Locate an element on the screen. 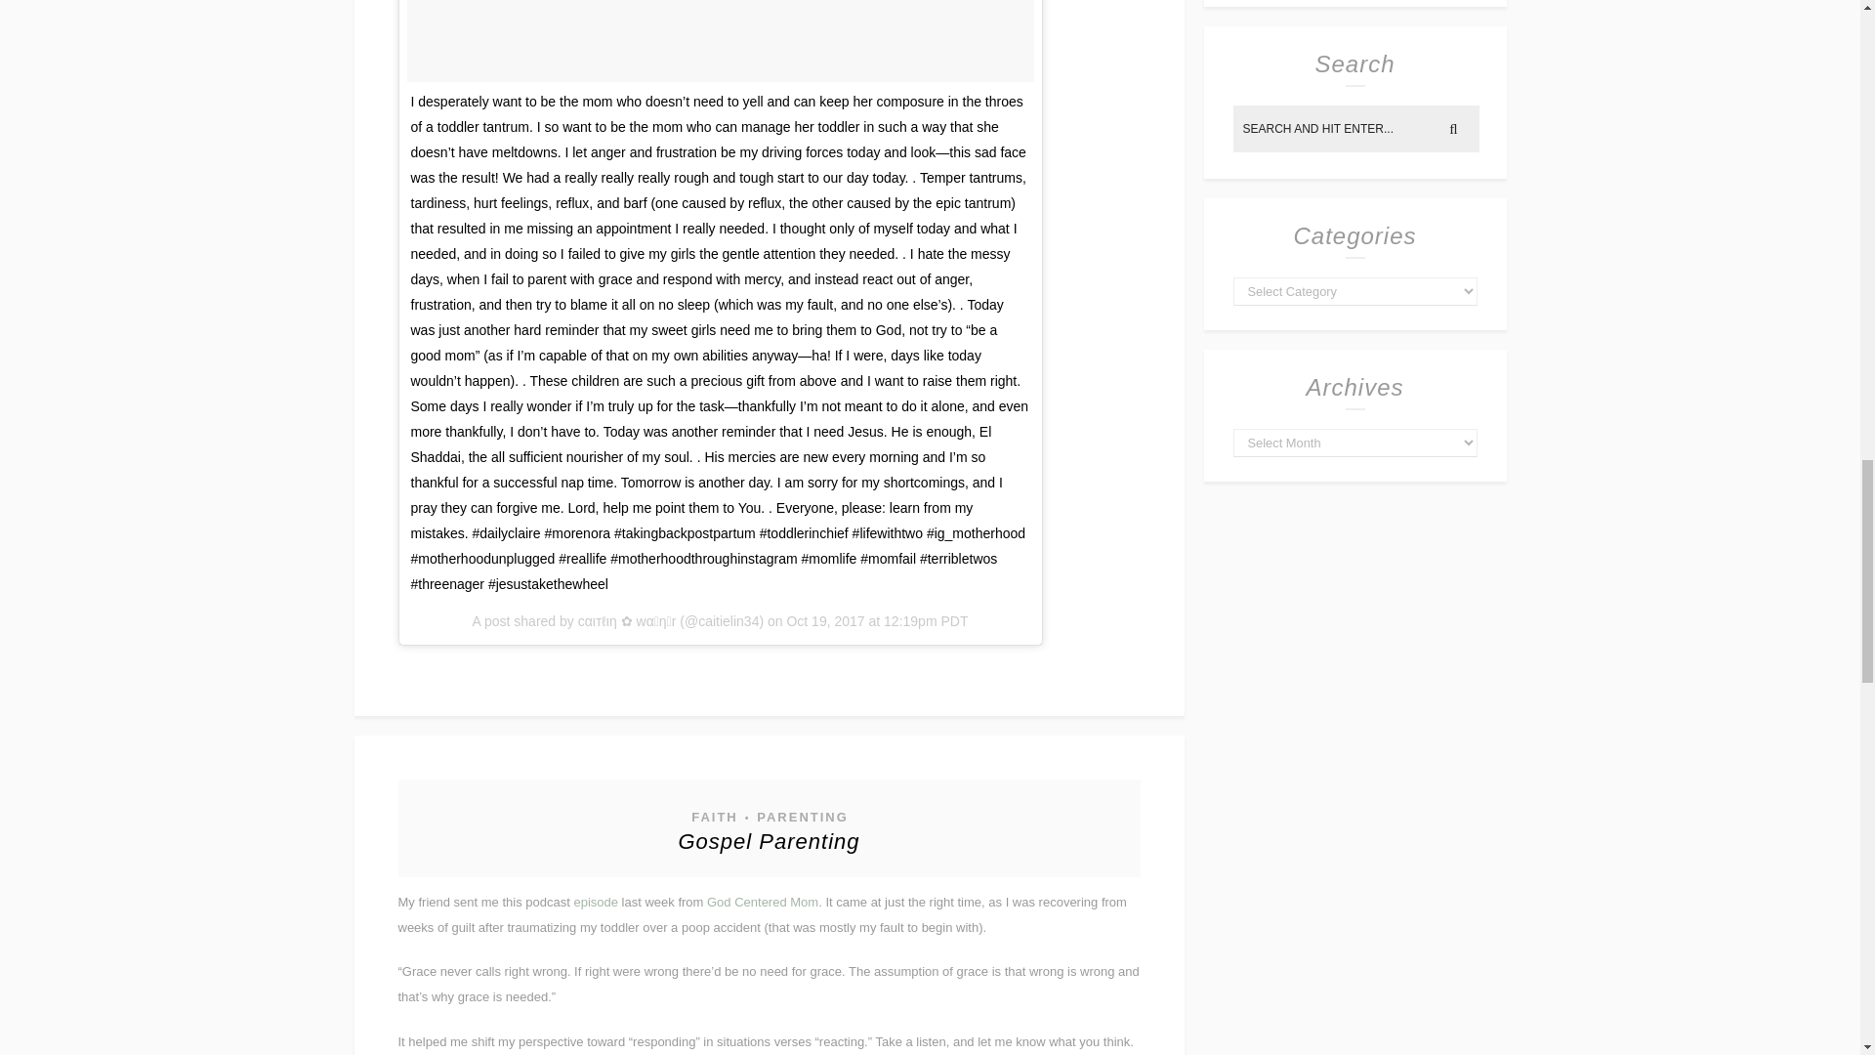 The height and width of the screenshot is (1055, 1875). FAITH is located at coordinates (713, 817).